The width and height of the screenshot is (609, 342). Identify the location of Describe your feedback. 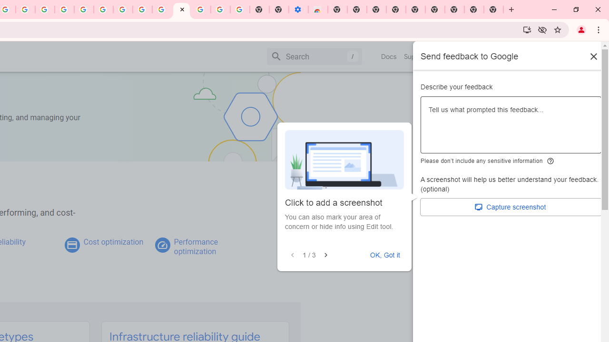
(511, 129).